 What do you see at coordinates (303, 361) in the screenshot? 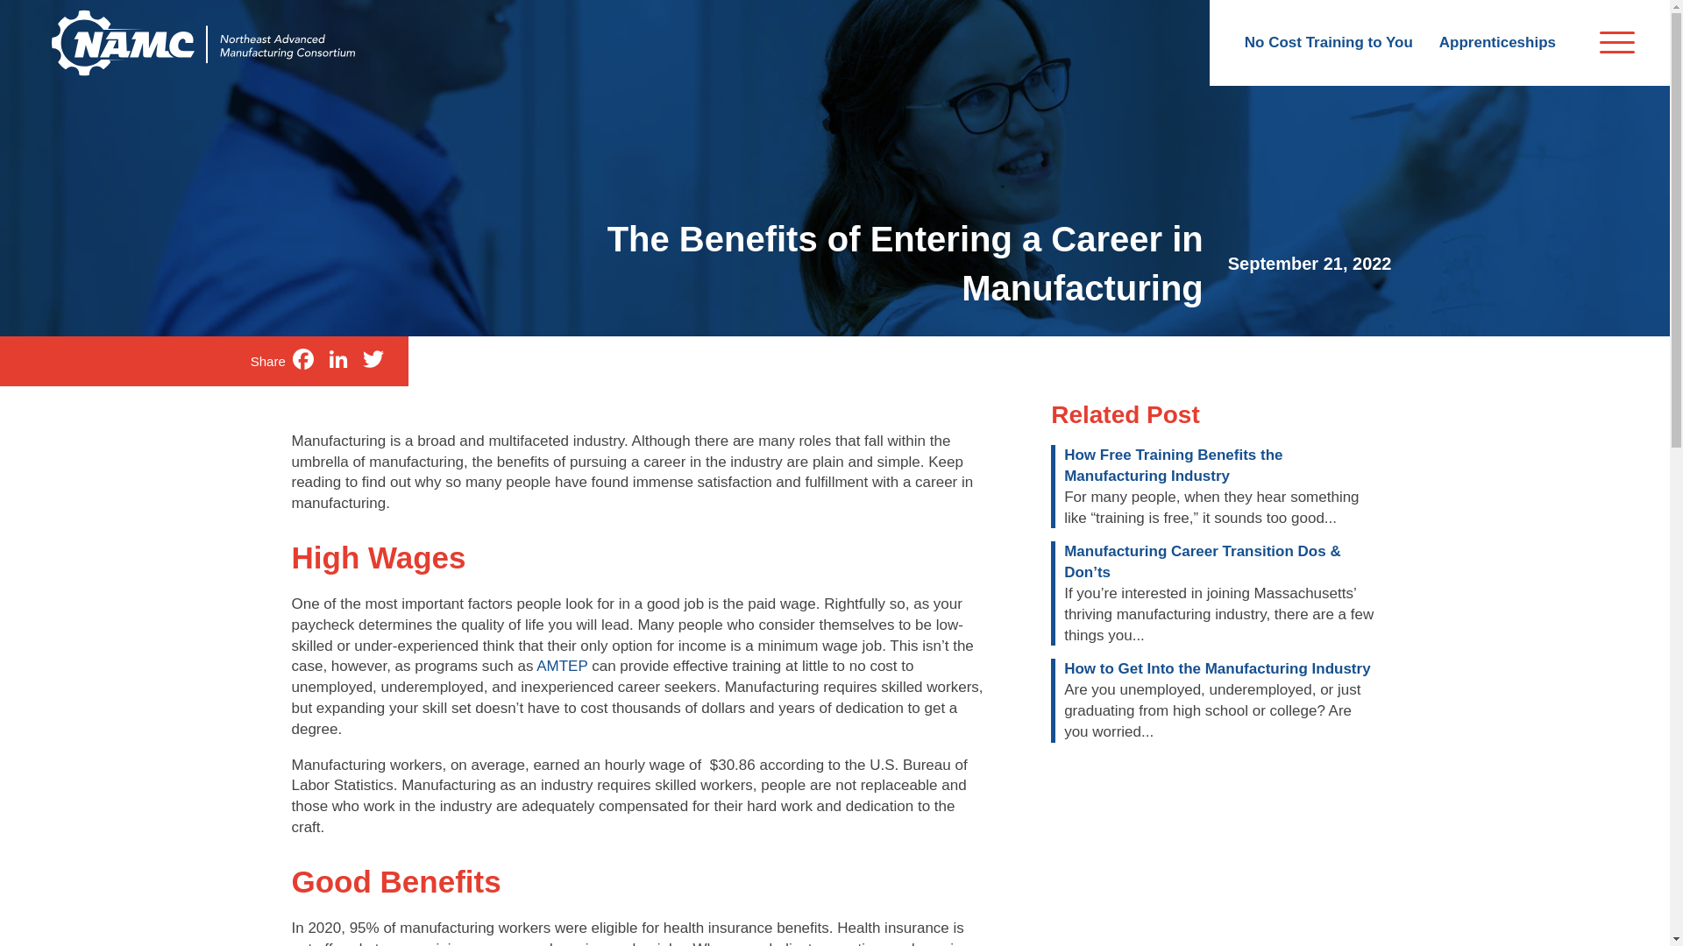
I see `Facebook` at bounding box center [303, 361].